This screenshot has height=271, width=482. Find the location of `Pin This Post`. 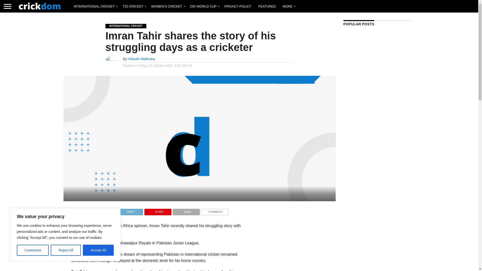

Pin This Post is located at coordinates (158, 210).